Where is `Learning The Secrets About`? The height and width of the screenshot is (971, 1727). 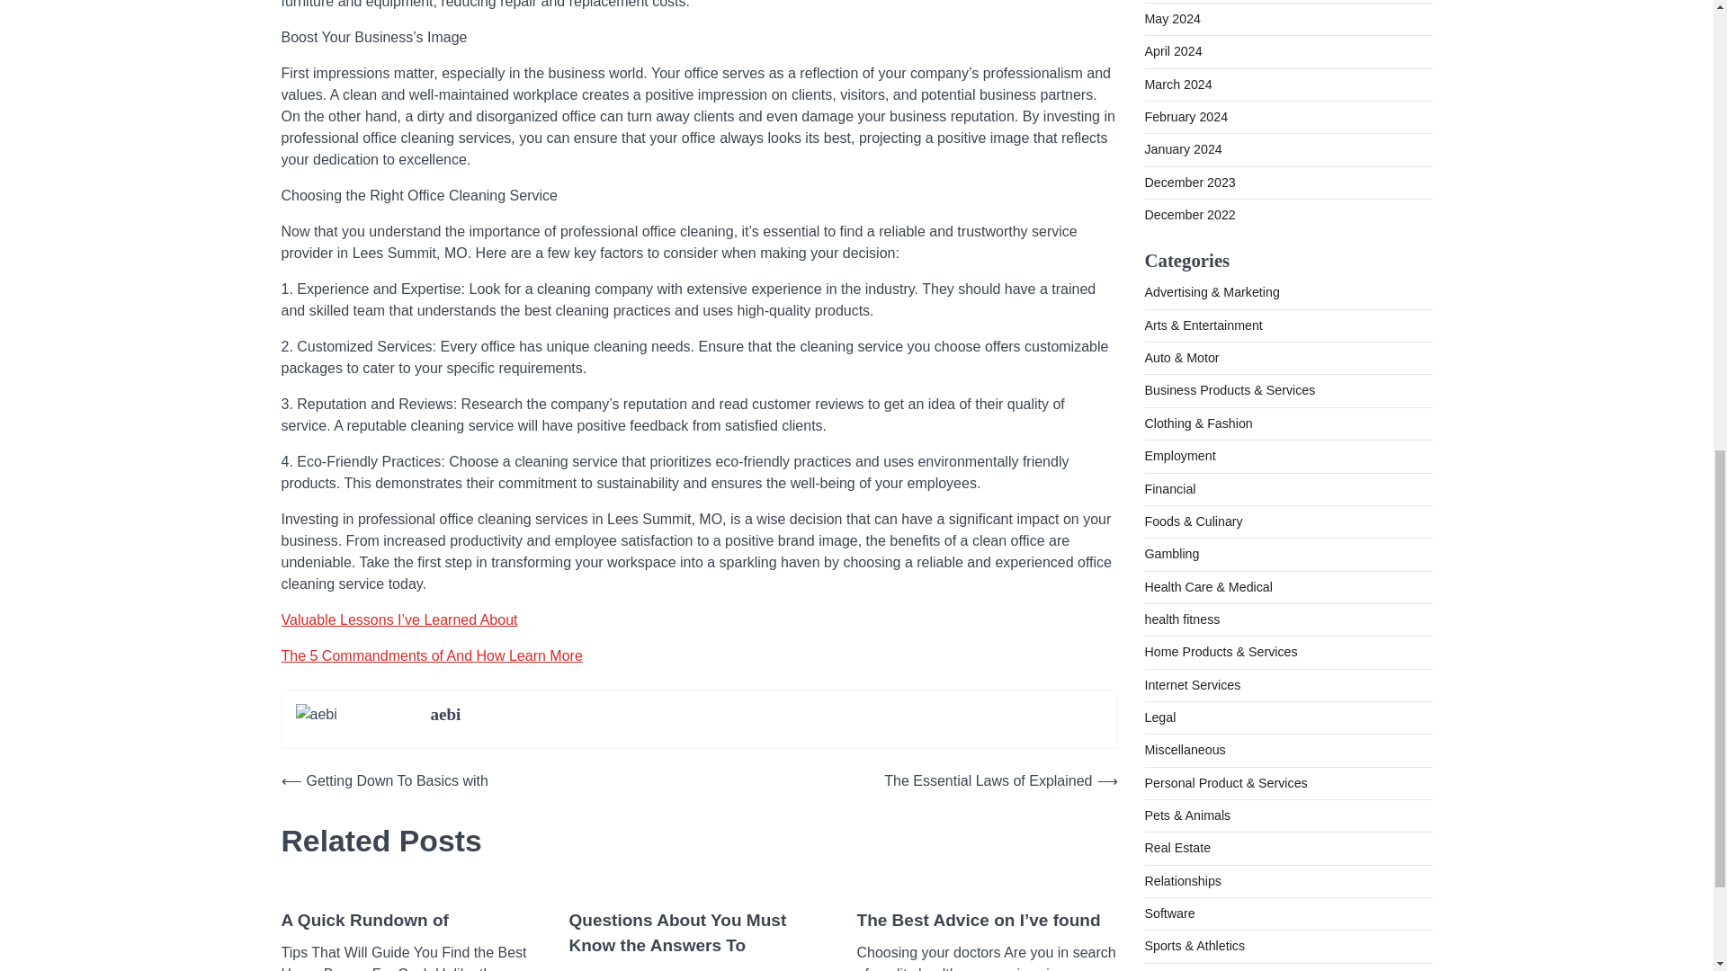 Learning The Secrets About is located at coordinates (970, 834).